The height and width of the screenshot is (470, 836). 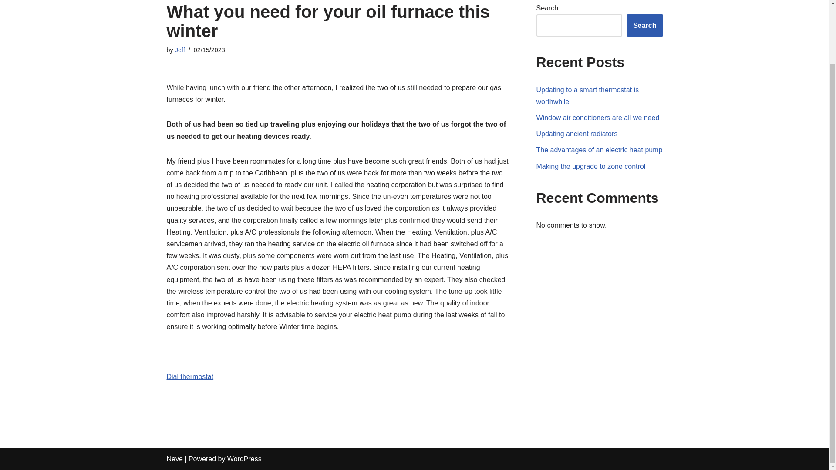 What do you see at coordinates (179, 50) in the screenshot?
I see `Posts by Jeff` at bounding box center [179, 50].